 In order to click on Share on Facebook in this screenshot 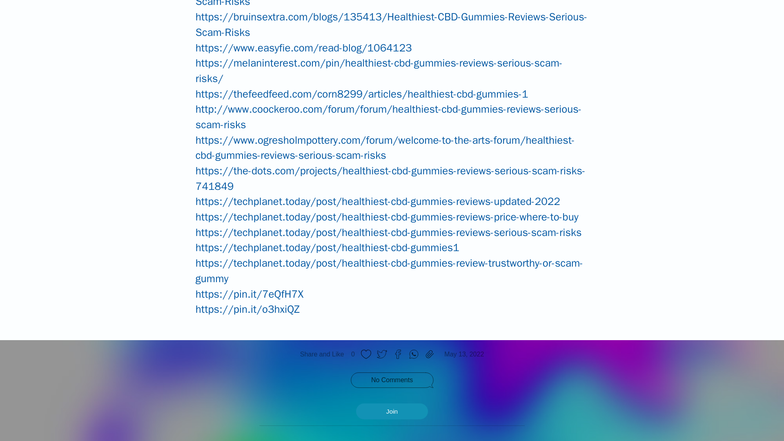, I will do `click(398, 354)`.